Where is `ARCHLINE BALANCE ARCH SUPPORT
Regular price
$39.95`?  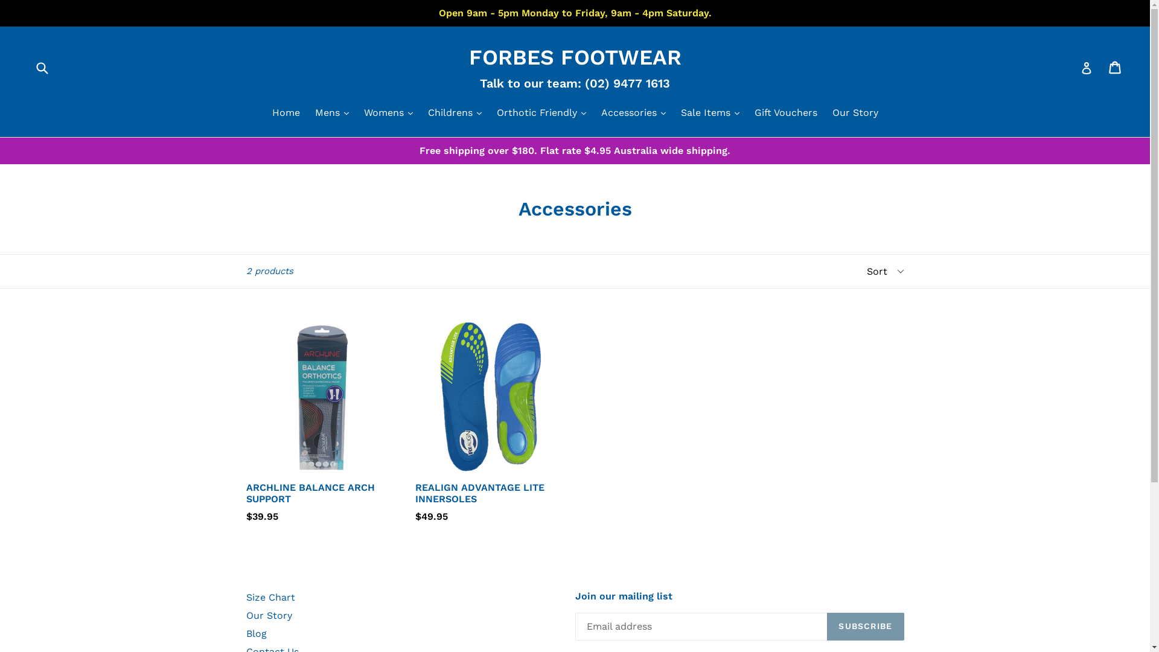 ARCHLINE BALANCE ARCH SUPPORT
Regular price
$39.95 is located at coordinates (322, 423).